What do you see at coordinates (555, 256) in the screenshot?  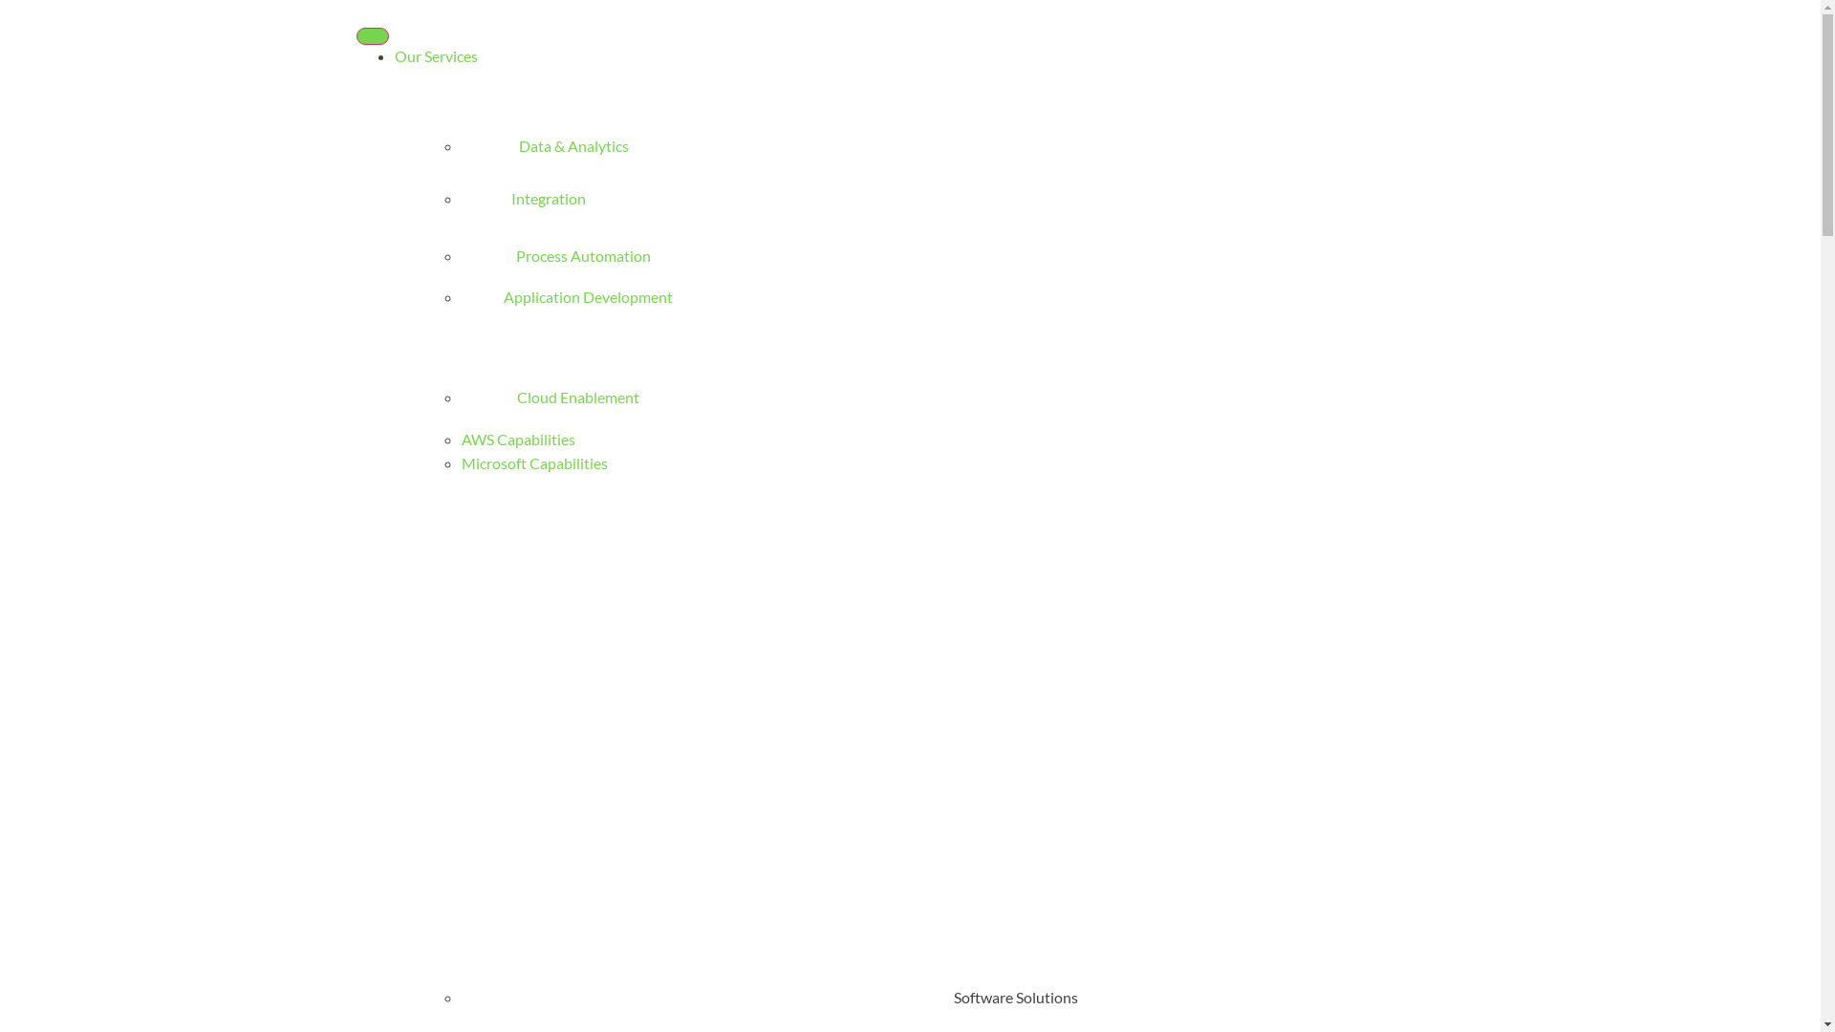 I see `Process Automation` at bounding box center [555, 256].